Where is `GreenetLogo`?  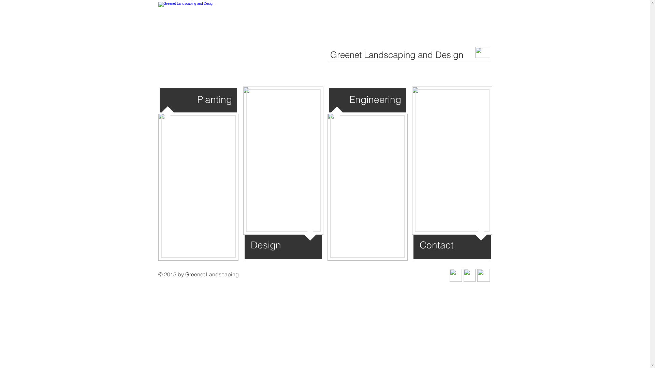
GreenetLogo is located at coordinates (197, 35).